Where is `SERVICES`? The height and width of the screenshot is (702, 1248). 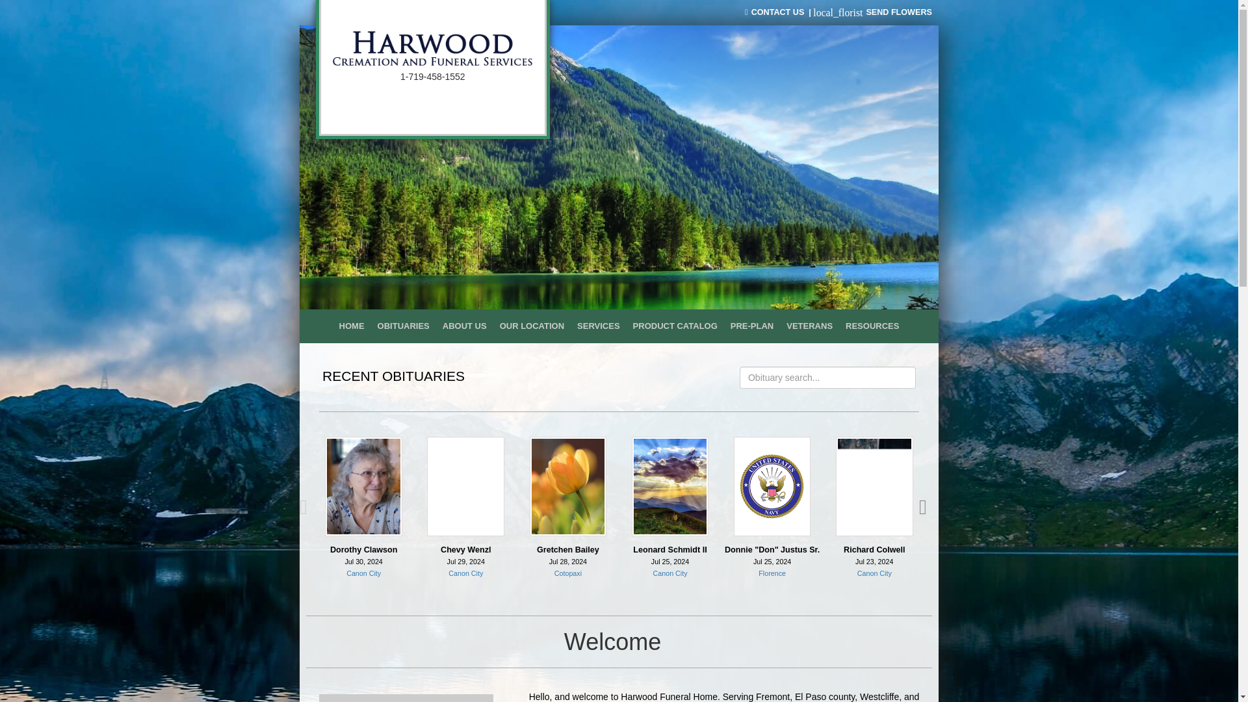
SERVICES is located at coordinates (598, 326).